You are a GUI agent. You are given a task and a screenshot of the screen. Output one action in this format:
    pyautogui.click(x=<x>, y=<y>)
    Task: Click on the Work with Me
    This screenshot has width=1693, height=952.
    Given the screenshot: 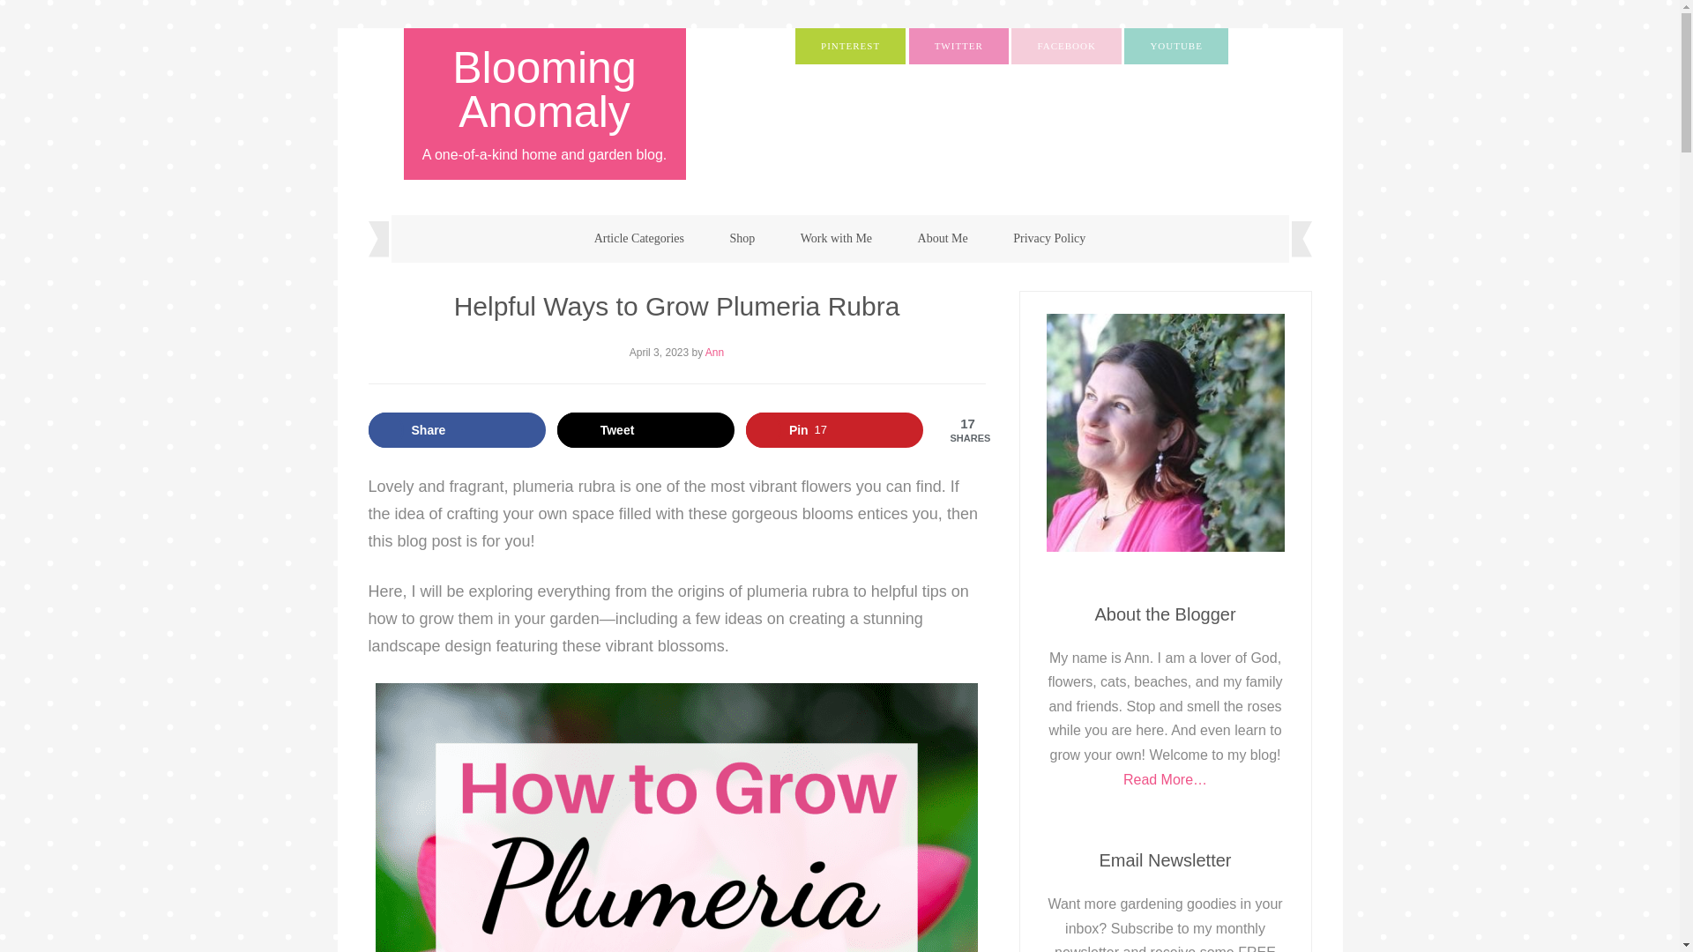 What is the action you would take?
    pyautogui.click(x=836, y=239)
    